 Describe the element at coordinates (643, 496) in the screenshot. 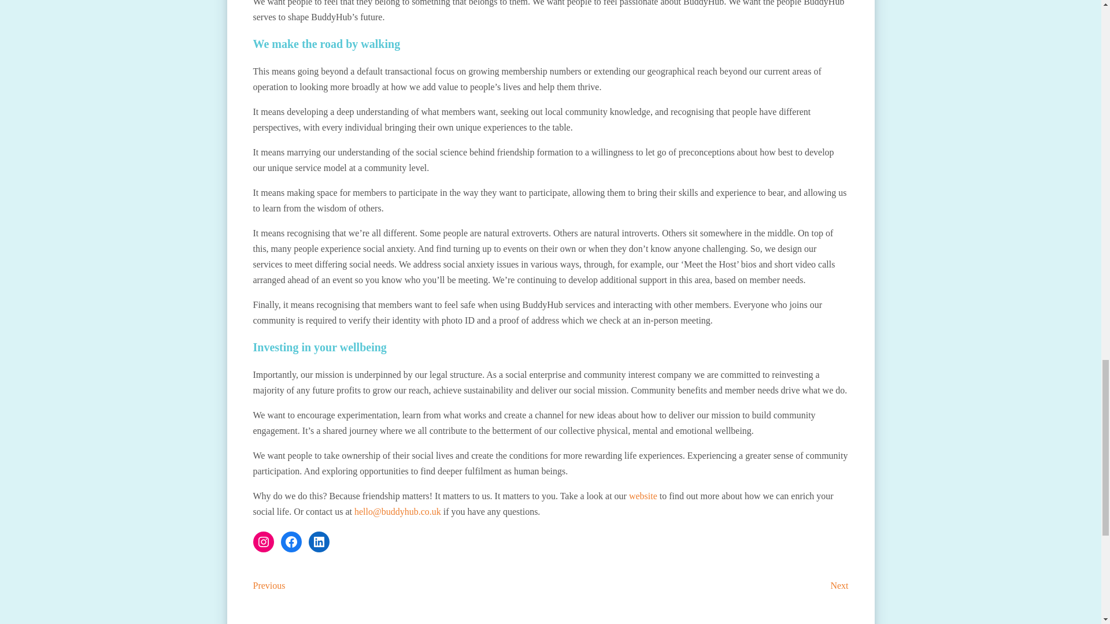

I see `website` at that location.